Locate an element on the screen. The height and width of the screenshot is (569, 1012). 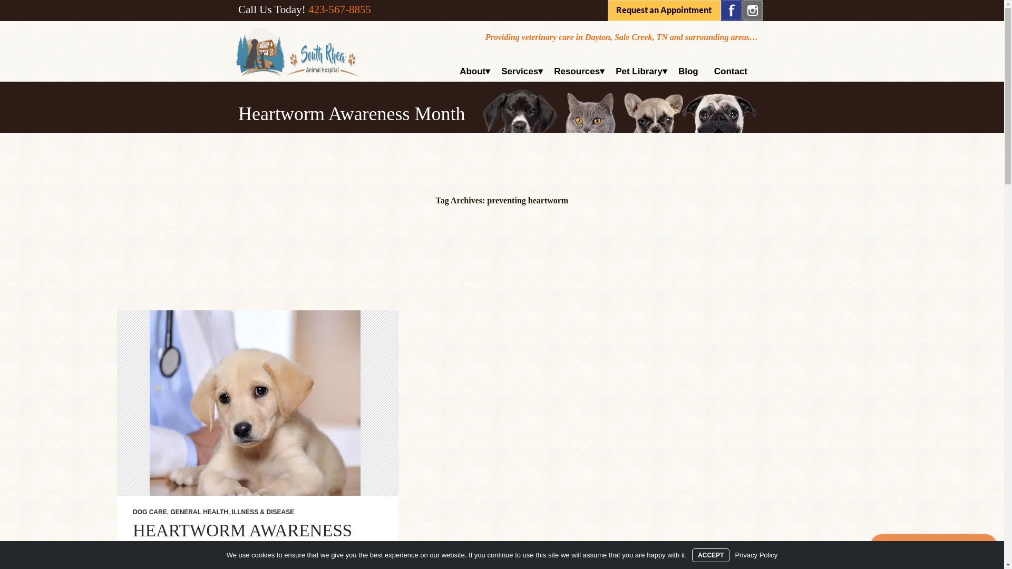
Resources is located at coordinates (577, 71).